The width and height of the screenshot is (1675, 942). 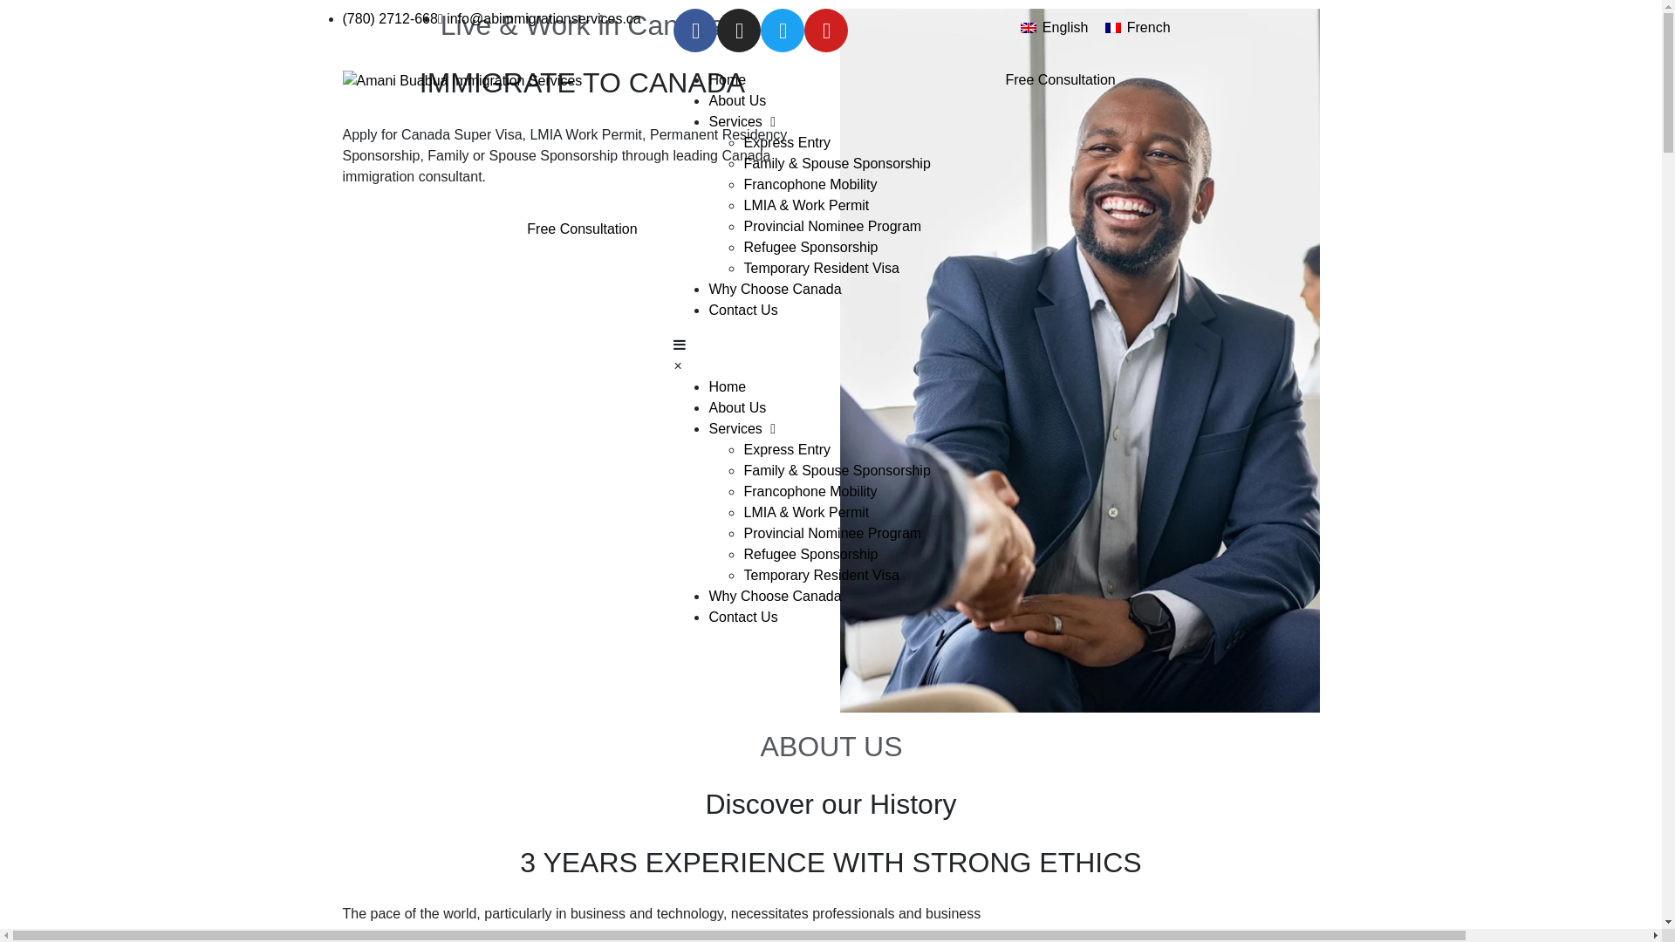 What do you see at coordinates (787, 143) in the screenshot?
I see `Express Entry` at bounding box center [787, 143].